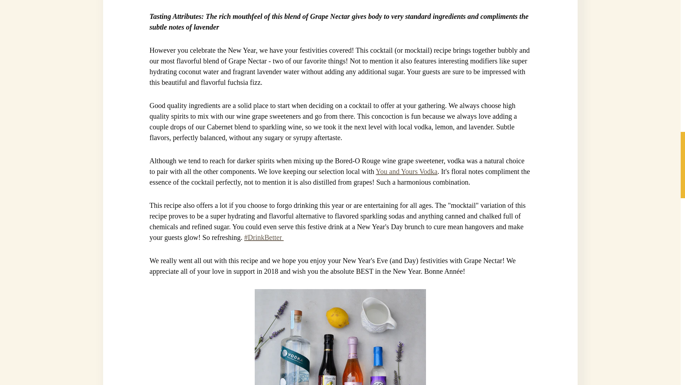  Describe the element at coordinates (264, 237) in the screenshot. I see `Drink Better Blog Posts ` at that location.